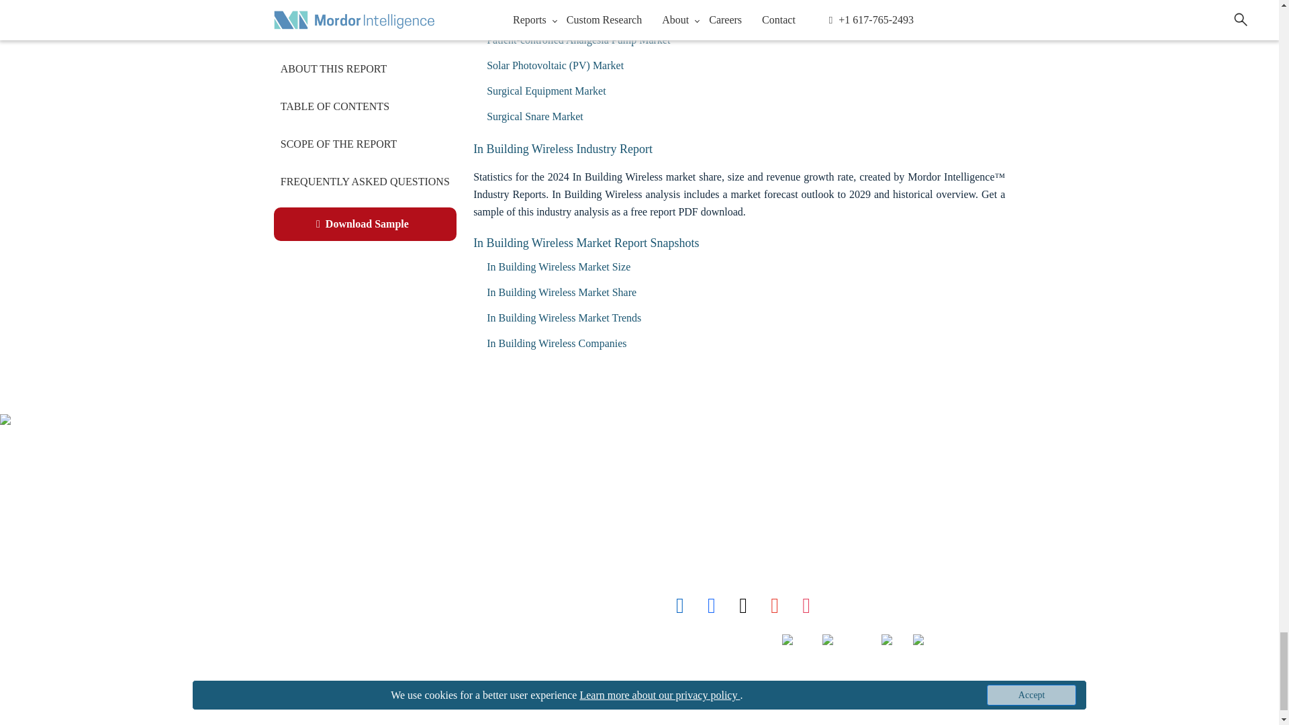  I want to click on Explore more, so click(312, 552).